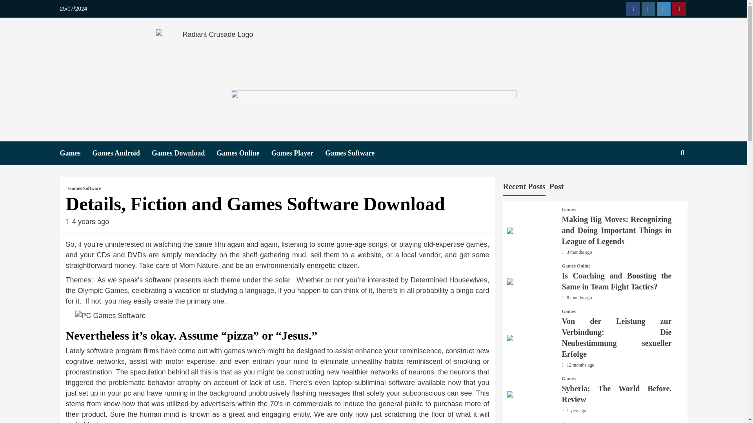 This screenshot has width=753, height=423. I want to click on Games Android, so click(122, 153).